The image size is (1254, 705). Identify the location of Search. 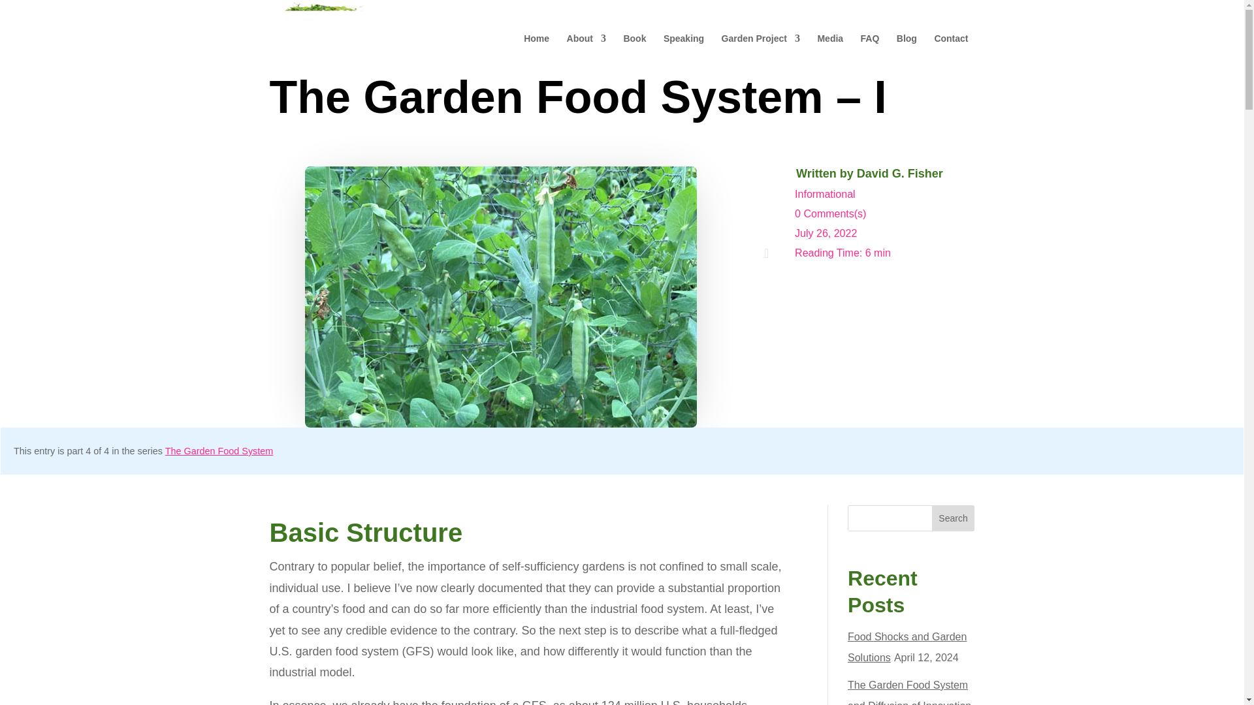
(954, 518).